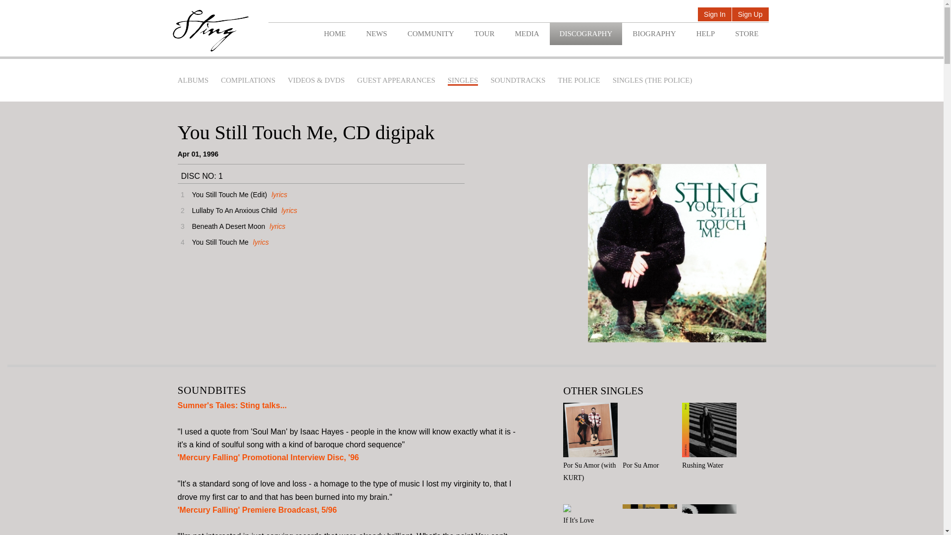  What do you see at coordinates (527, 34) in the screenshot?
I see `MEDIA` at bounding box center [527, 34].